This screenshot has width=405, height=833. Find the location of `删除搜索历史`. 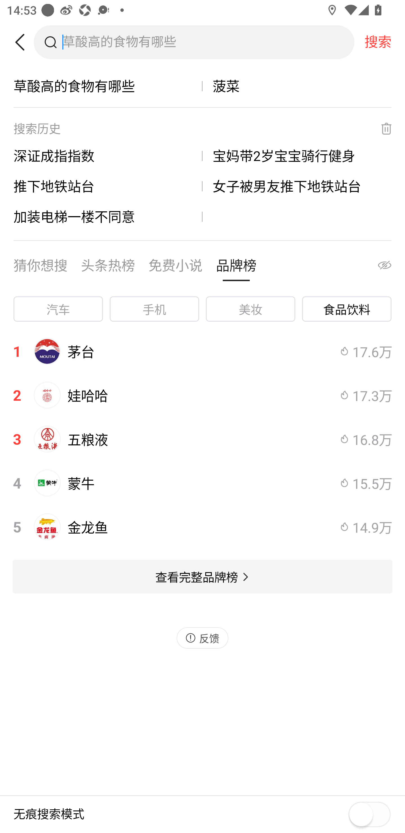

删除搜索历史 is located at coordinates (380, 129).